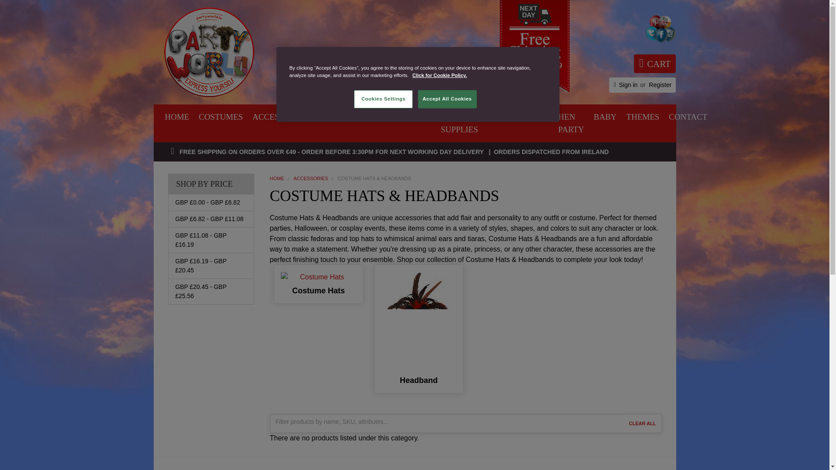 Image resolution: width=836 pixels, height=470 pixels. Describe the element at coordinates (628, 85) in the screenshot. I see `Sign in` at that location.